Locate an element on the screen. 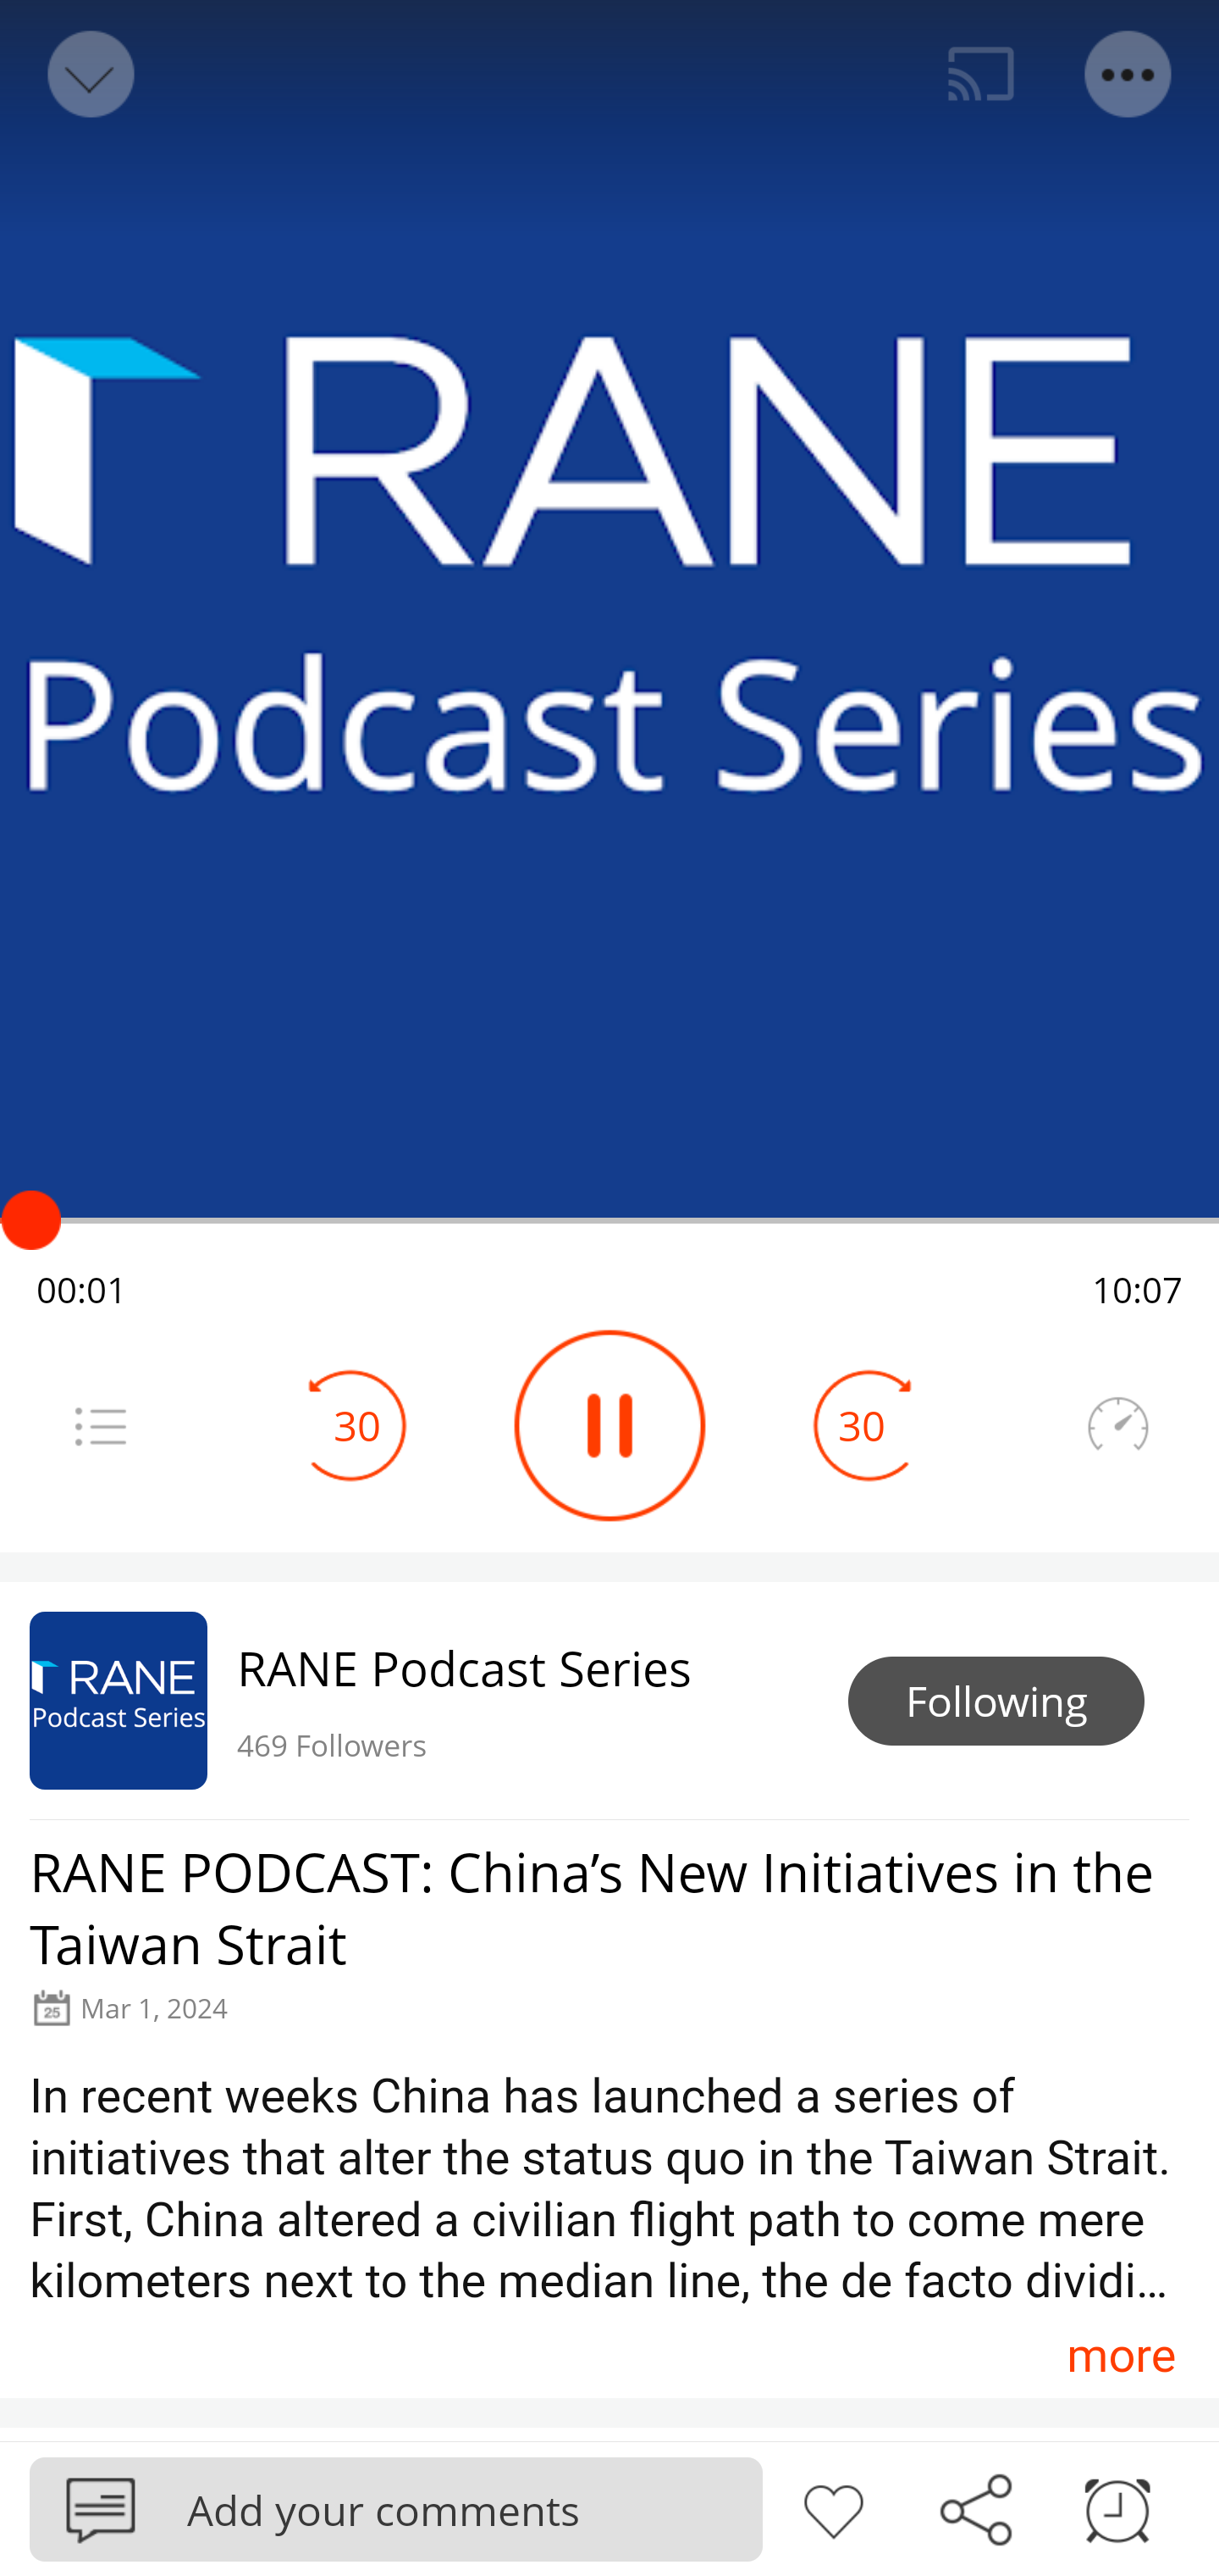  30 Seek Backward is located at coordinates (357, 1425).